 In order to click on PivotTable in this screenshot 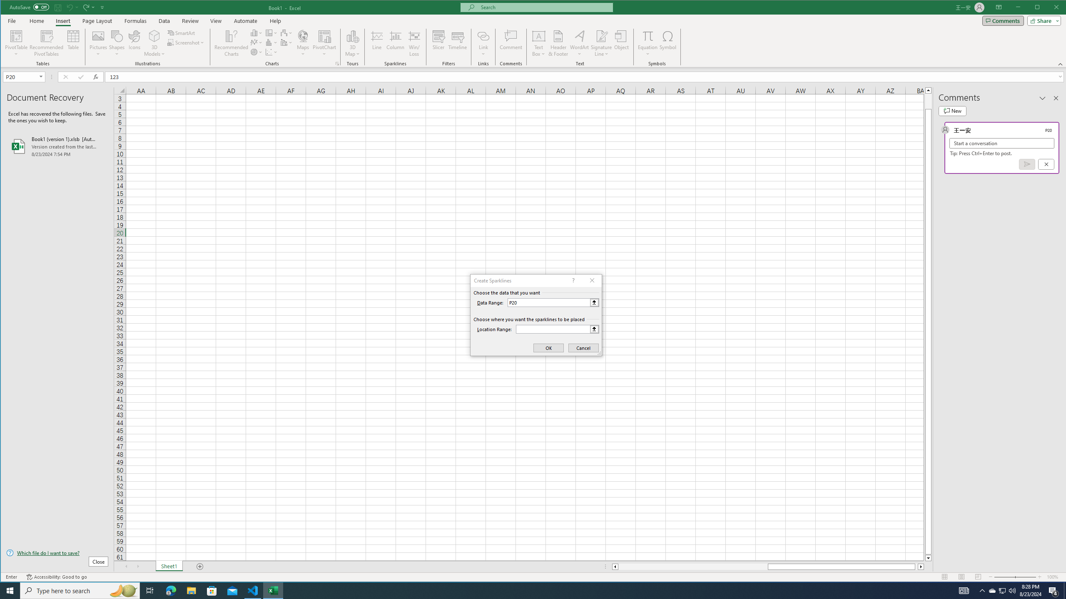, I will do `click(17, 43)`.